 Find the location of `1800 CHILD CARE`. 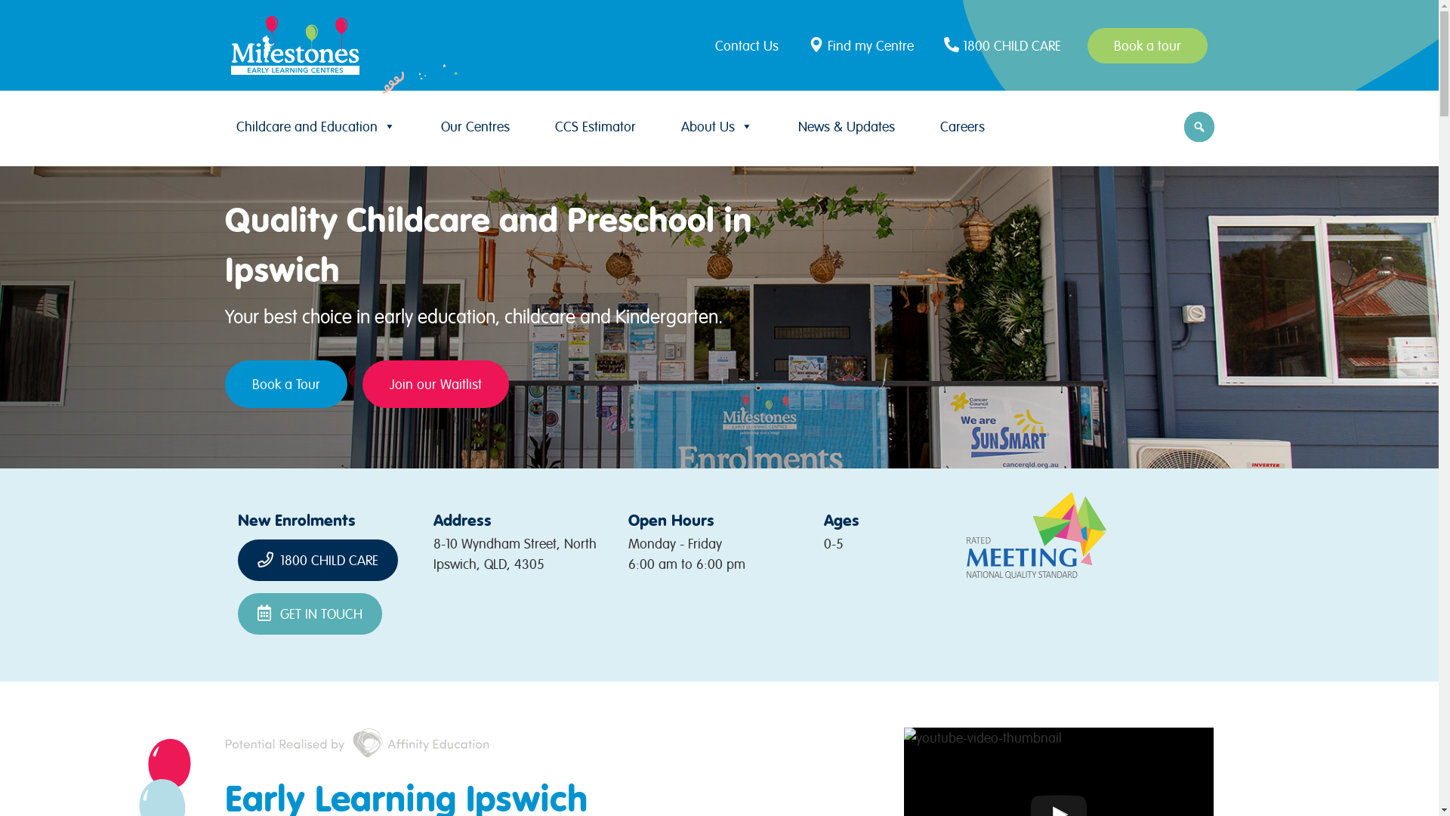

1800 CHILD CARE is located at coordinates (318, 561).